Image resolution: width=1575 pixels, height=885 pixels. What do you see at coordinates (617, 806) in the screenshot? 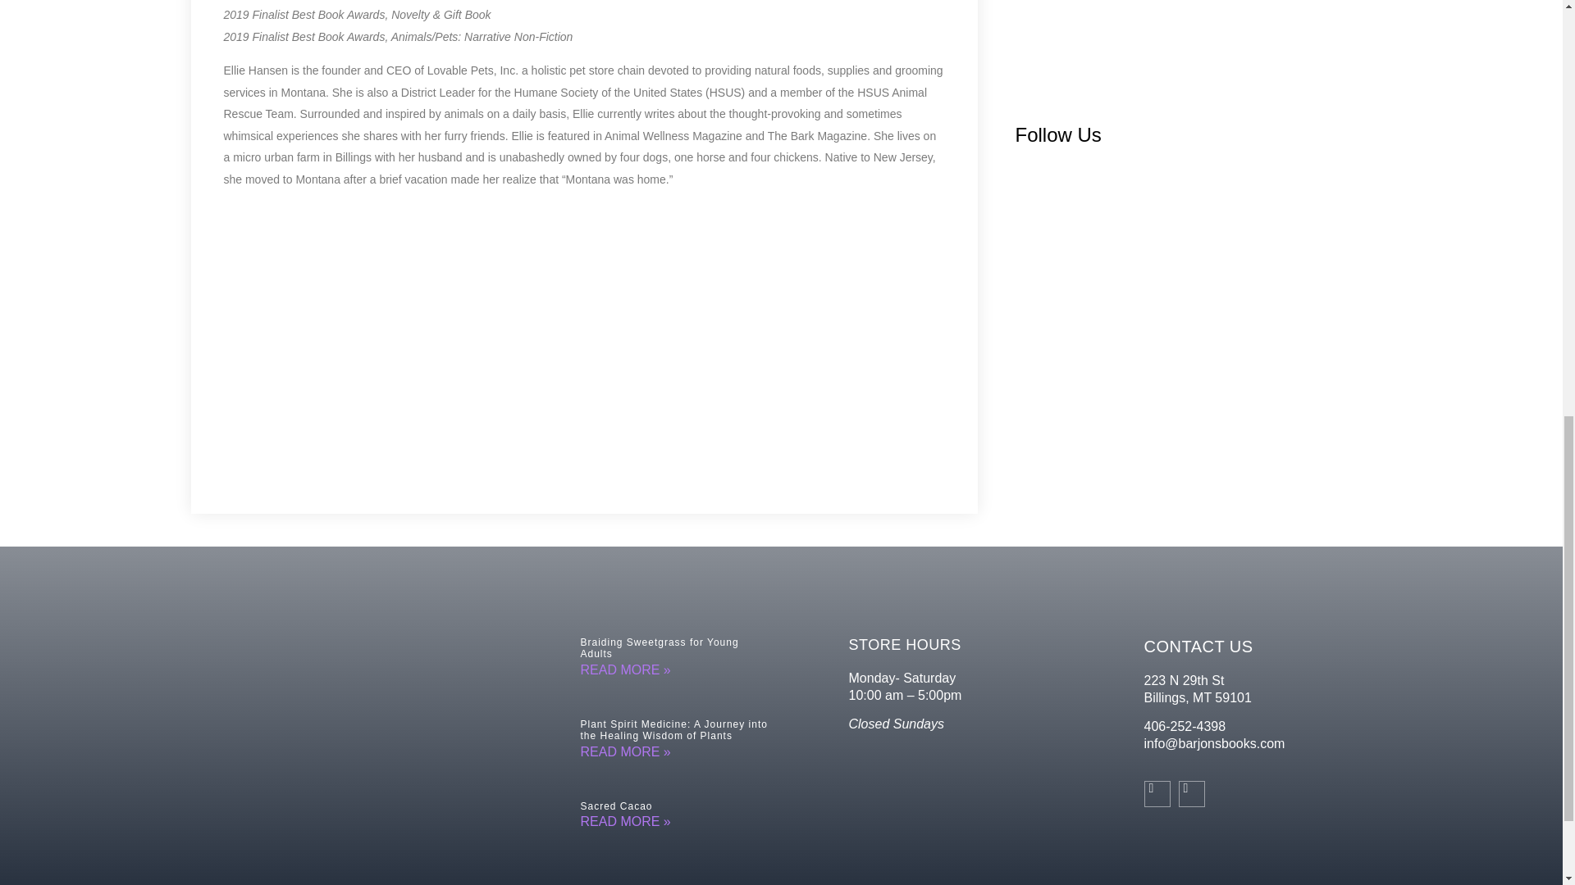
I see `Sacred Cacao` at bounding box center [617, 806].